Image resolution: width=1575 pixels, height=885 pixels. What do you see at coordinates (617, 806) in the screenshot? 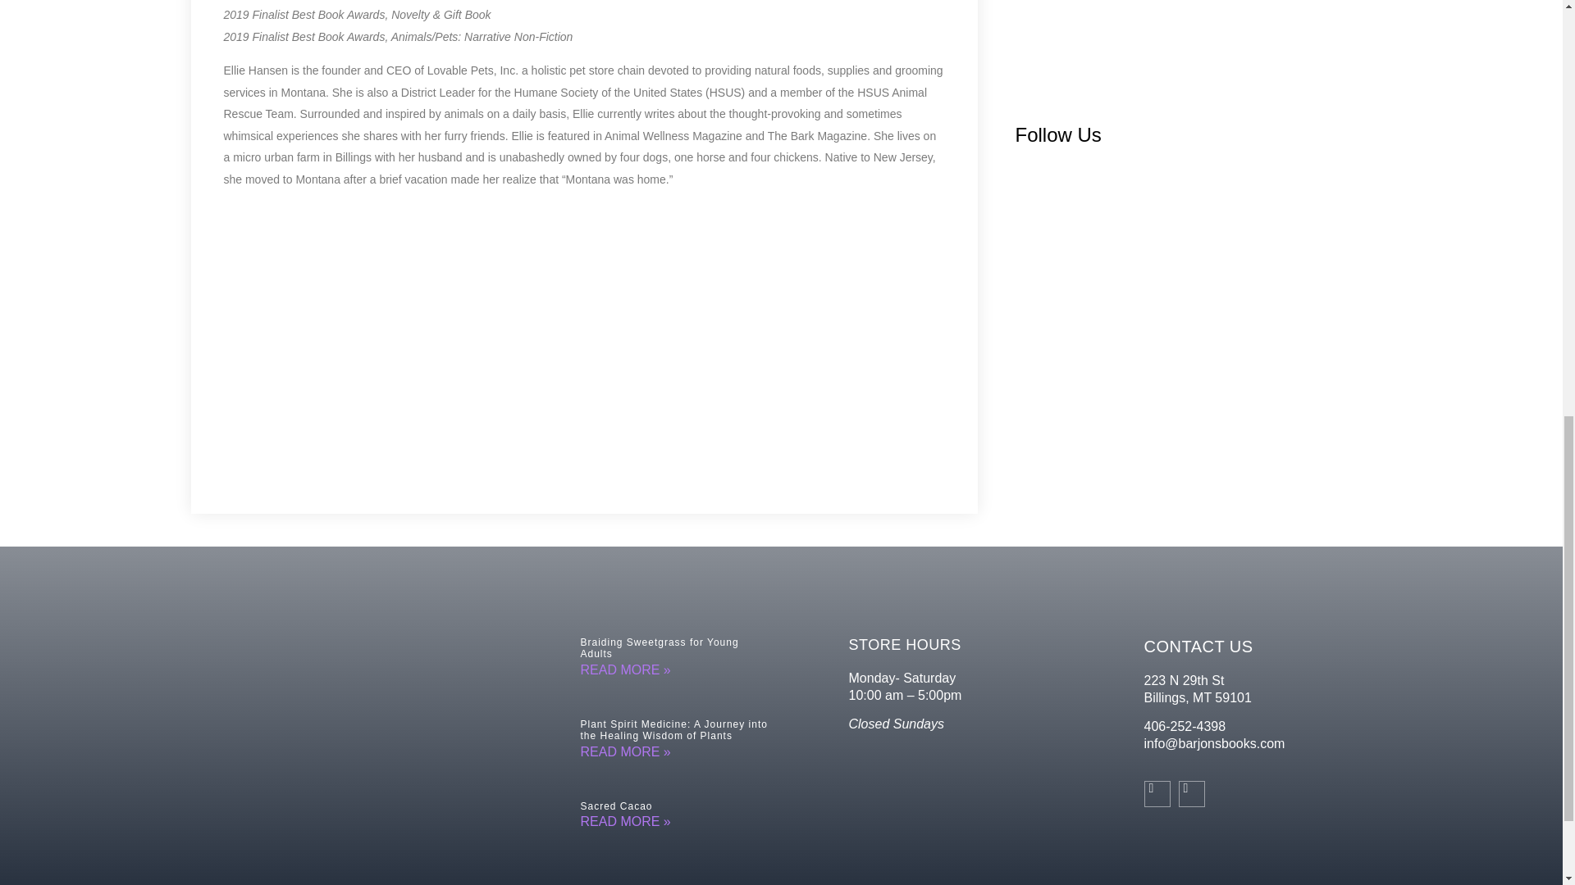
I see `Sacred Cacao` at bounding box center [617, 806].